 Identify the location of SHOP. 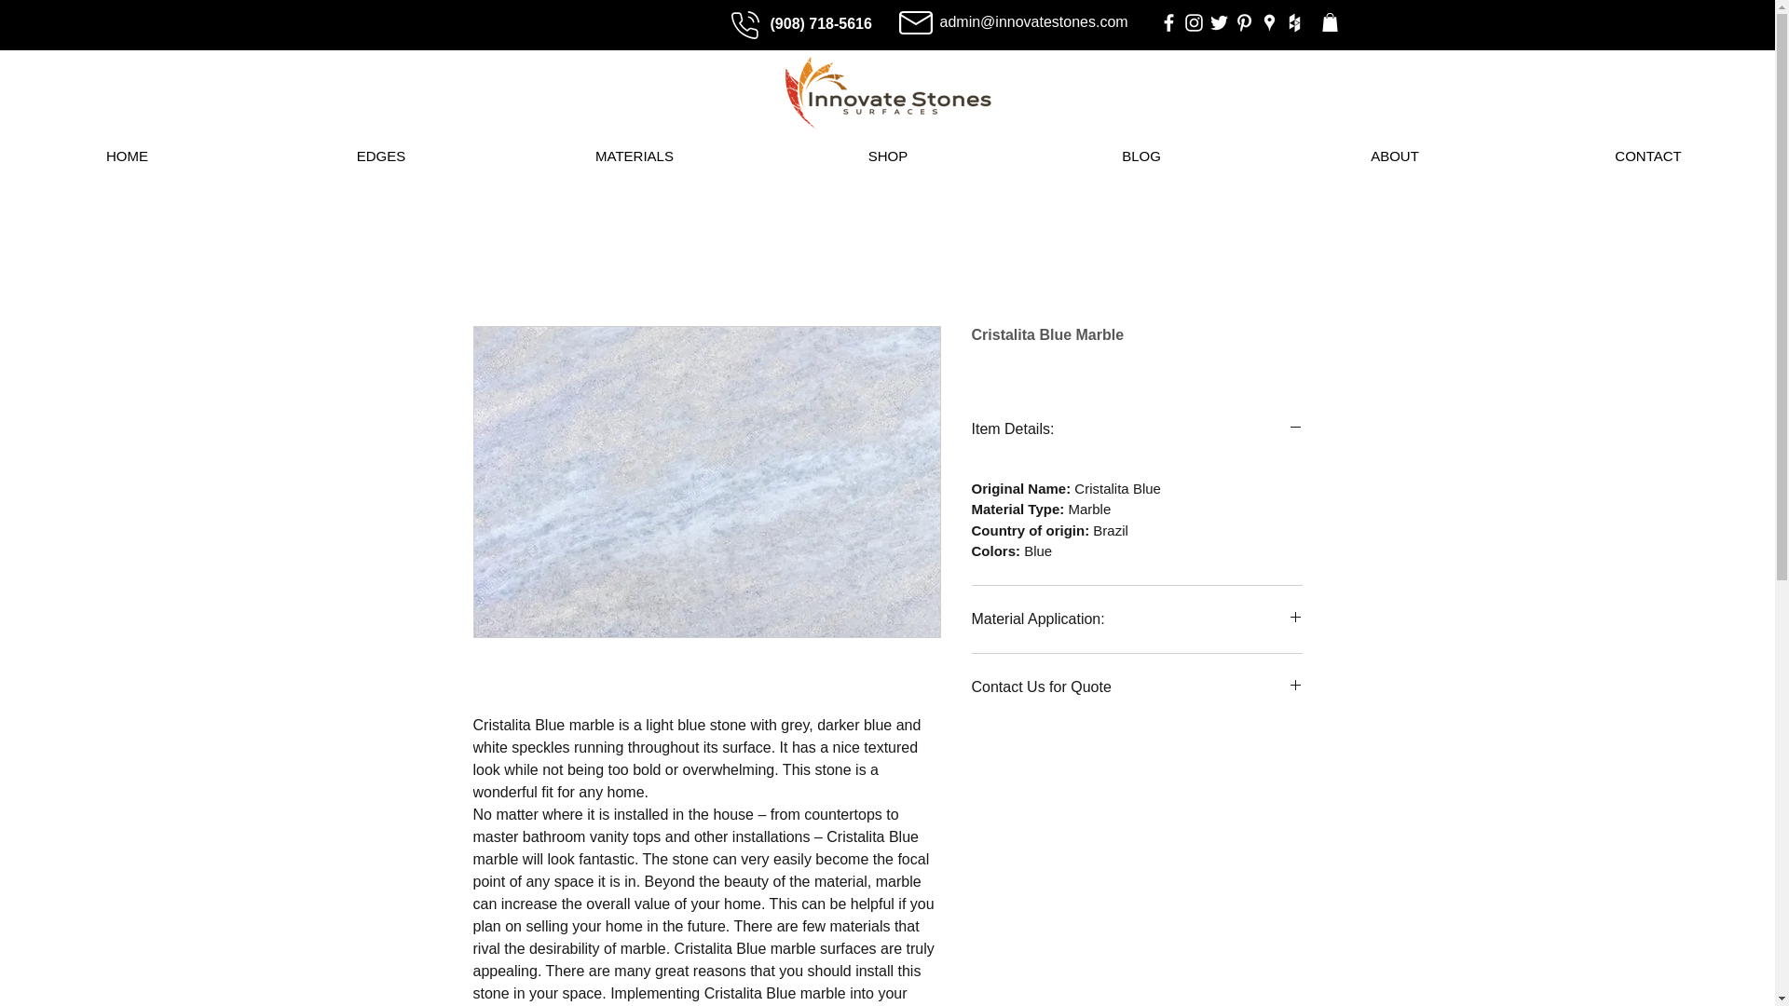
(887, 156).